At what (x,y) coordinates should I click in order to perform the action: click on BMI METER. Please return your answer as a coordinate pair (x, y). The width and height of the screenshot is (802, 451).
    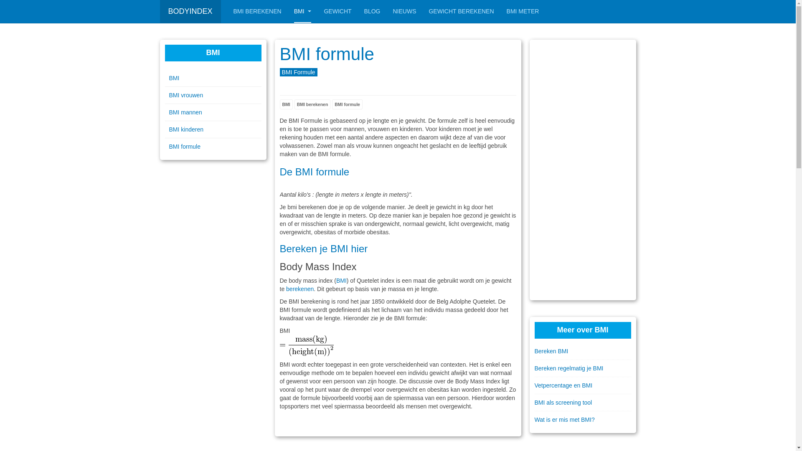
    Looking at the image, I should click on (523, 12).